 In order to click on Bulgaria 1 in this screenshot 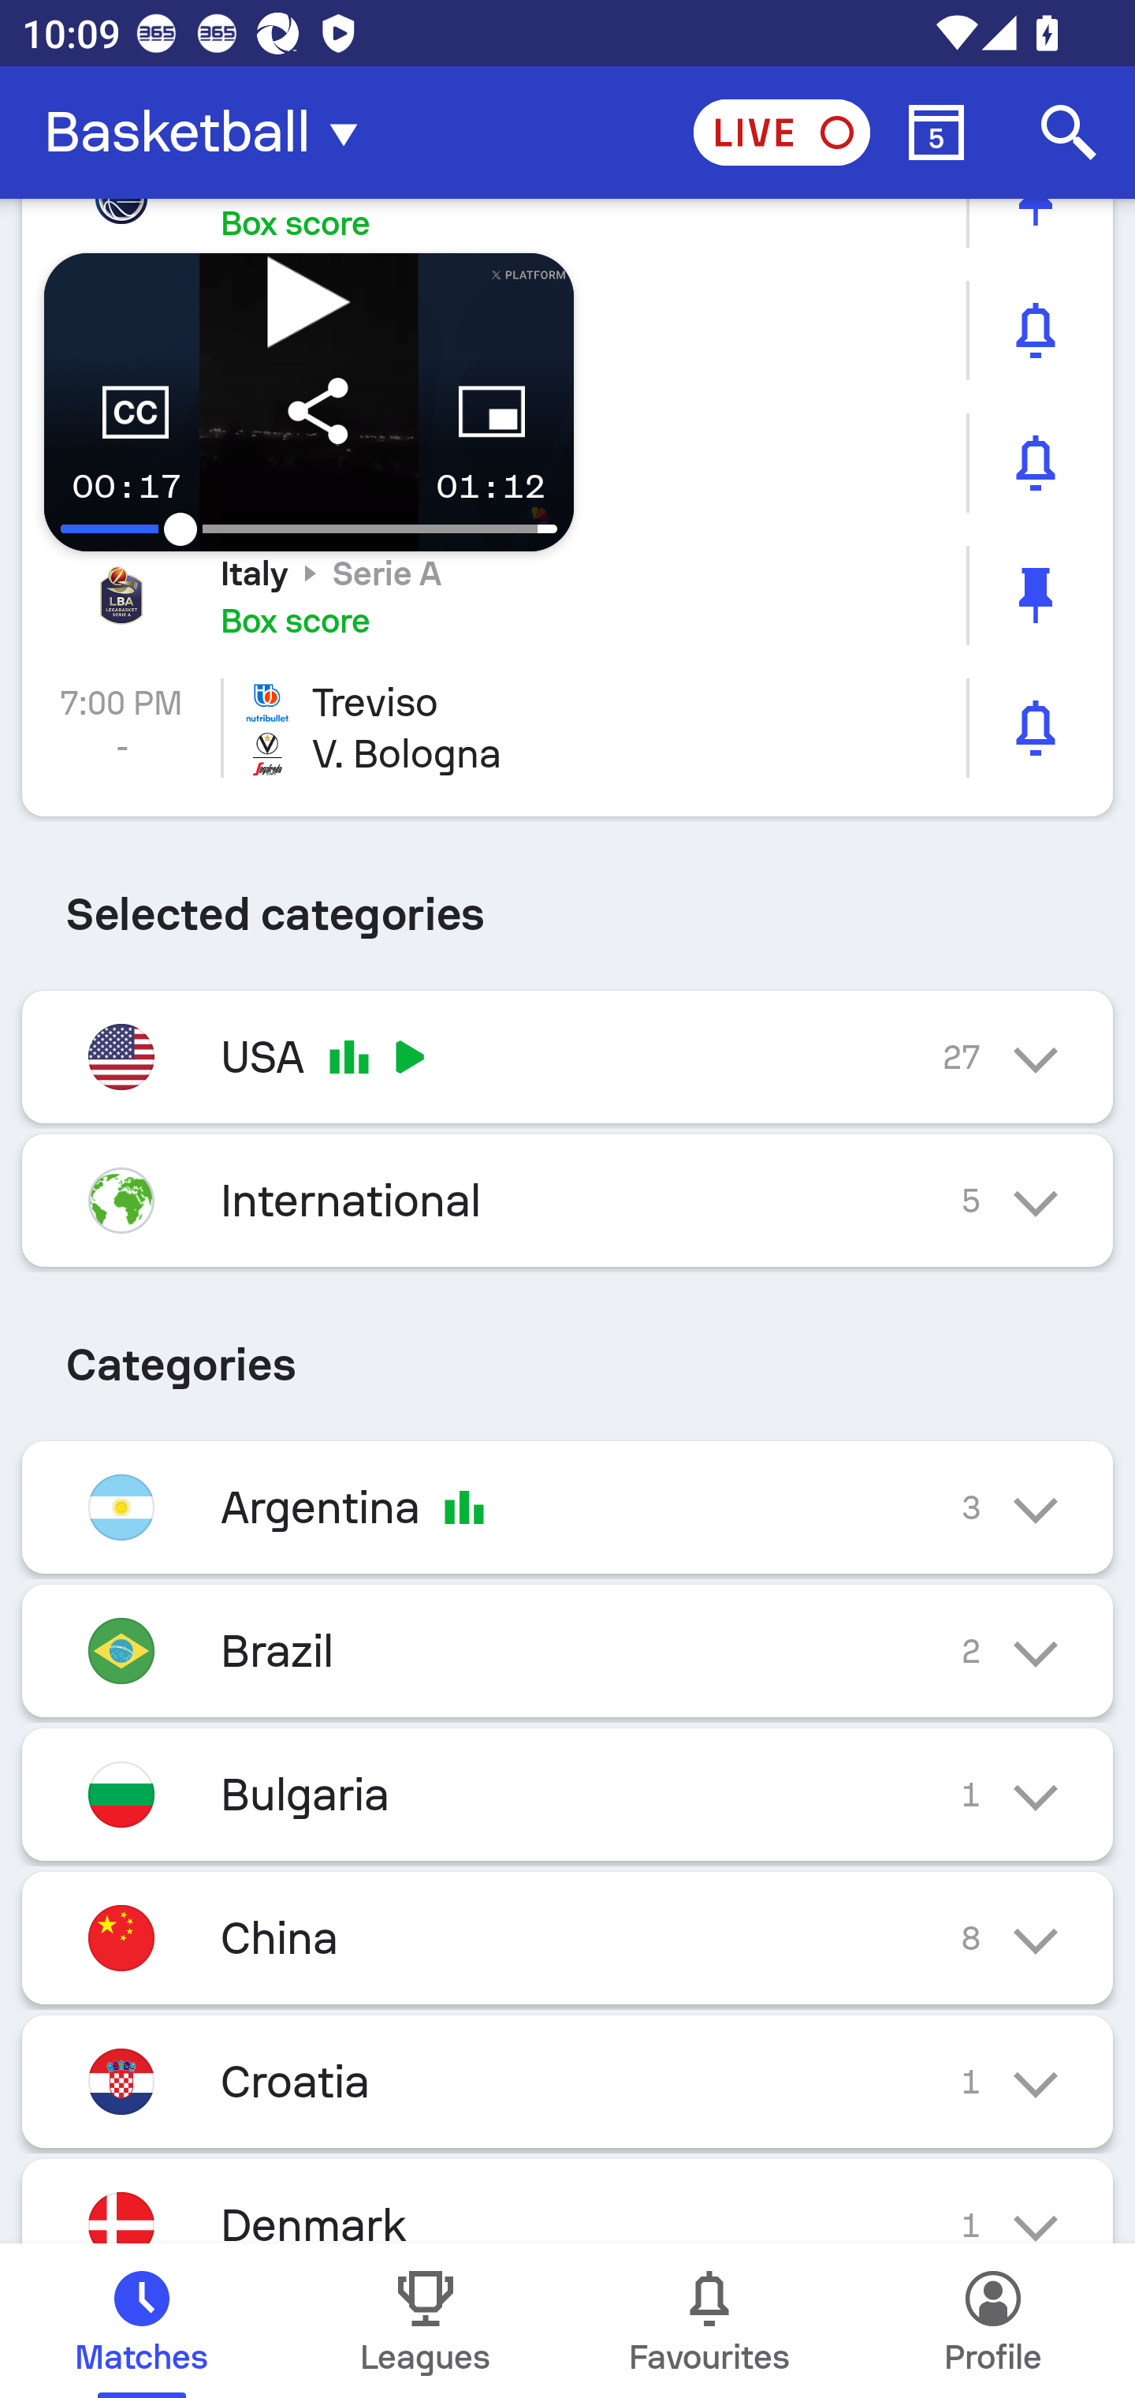, I will do `click(567, 1795)`.